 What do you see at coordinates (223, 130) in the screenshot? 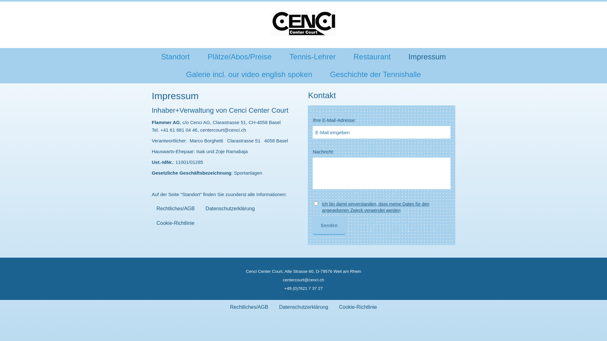
I see `centercourt@cenci.ch` at bounding box center [223, 130].